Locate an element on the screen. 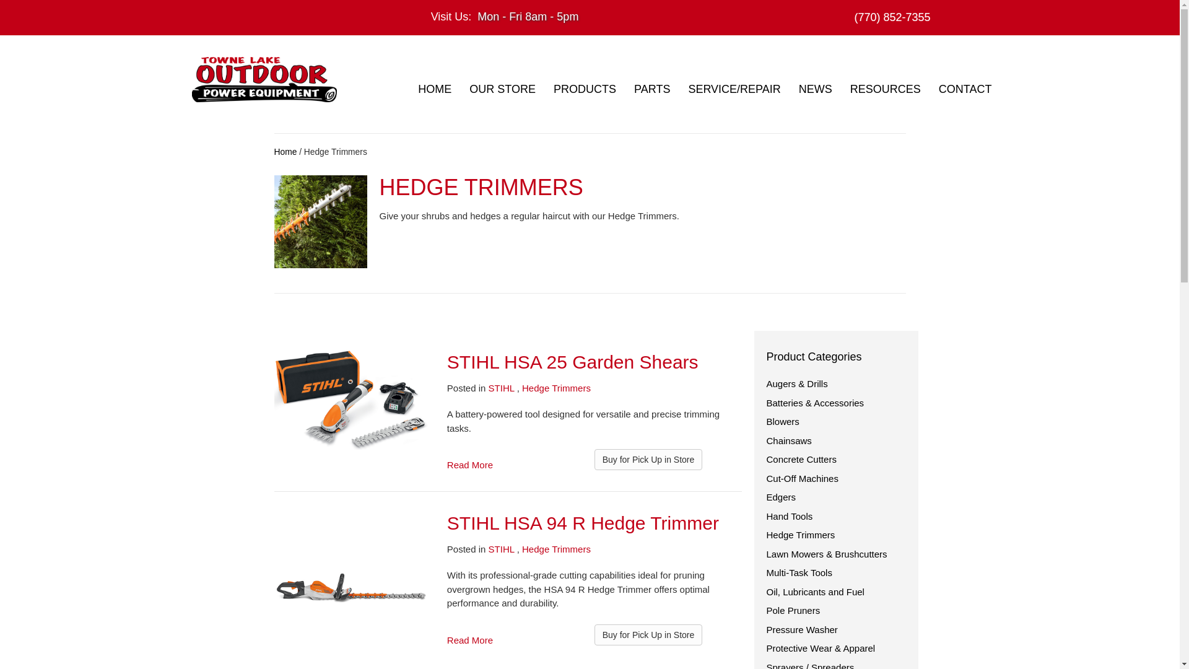 The width and height of the screenshot is (1189, 669). PRODUCTS is located at coordinates (585, 89).